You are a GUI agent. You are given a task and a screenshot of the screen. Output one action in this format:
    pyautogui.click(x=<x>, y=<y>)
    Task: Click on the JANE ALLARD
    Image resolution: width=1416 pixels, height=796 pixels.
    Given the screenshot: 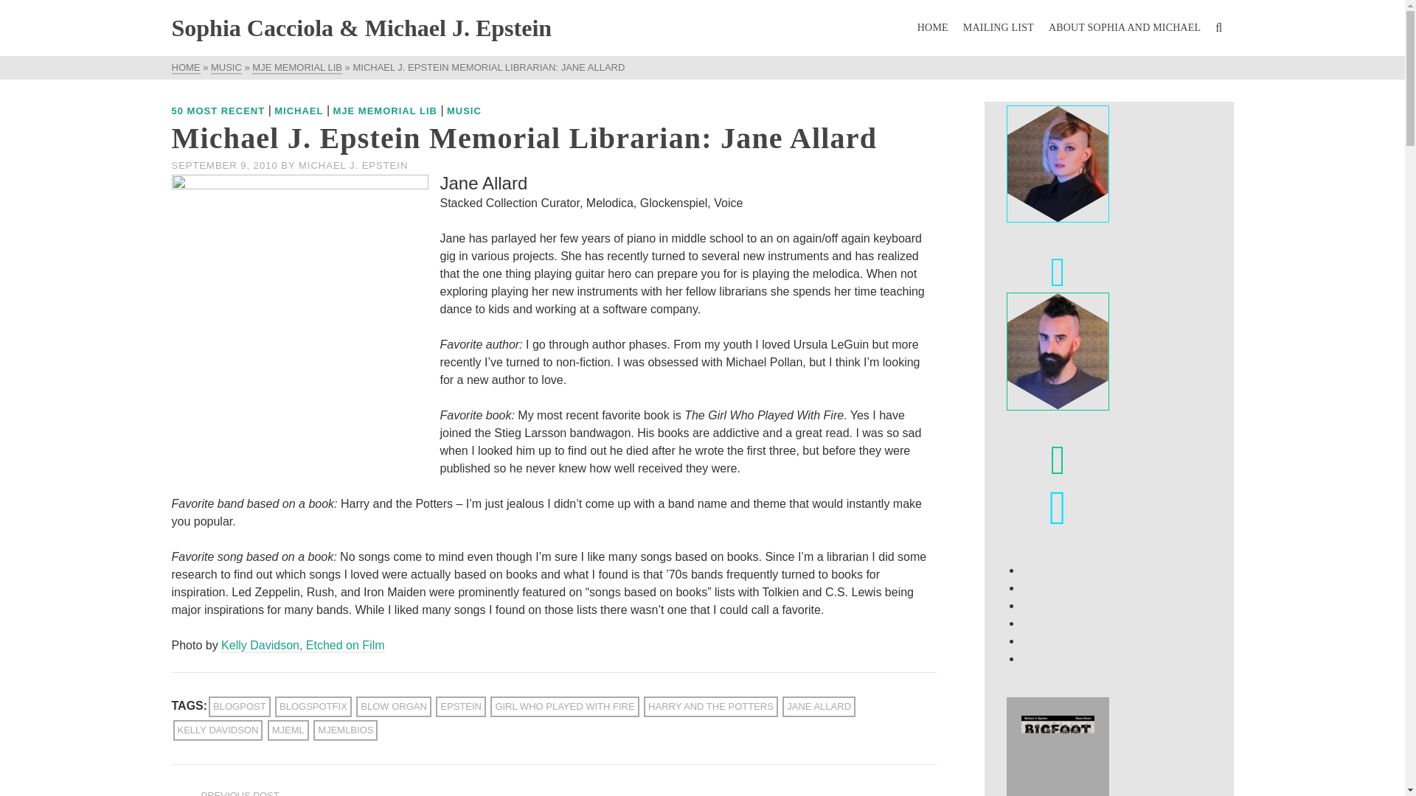 What is the action you would take?
    pyautogui.click(x=819, y=707)
    